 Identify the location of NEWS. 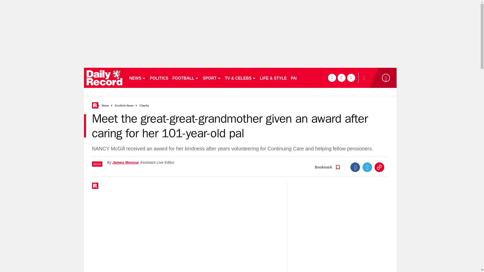
(137, 78).